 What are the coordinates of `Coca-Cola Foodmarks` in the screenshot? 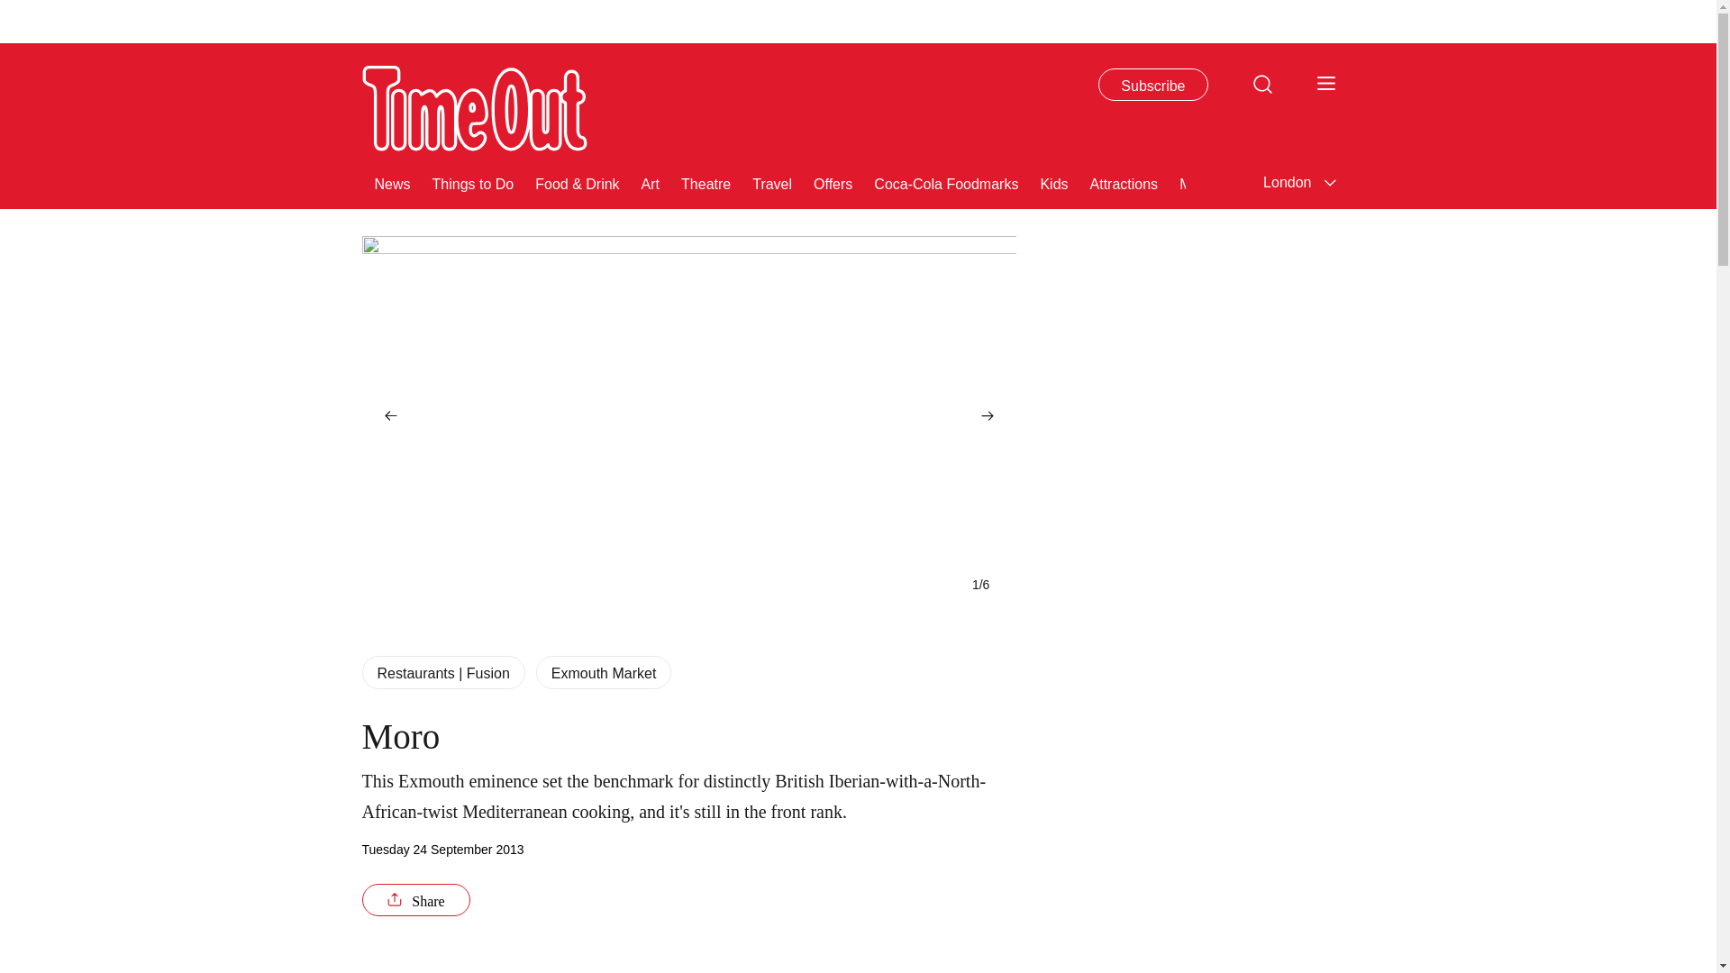 It's located at (946, 182).